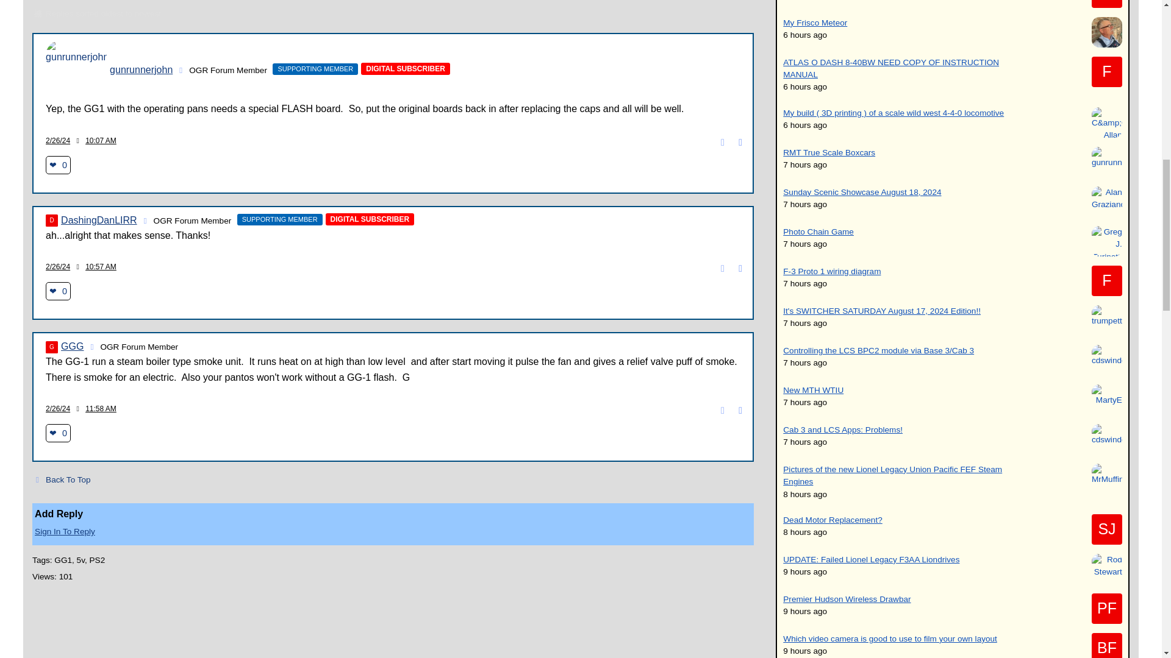 This screenshot has height=658, width=1171. I want to click on BF, so click(1106, 645).